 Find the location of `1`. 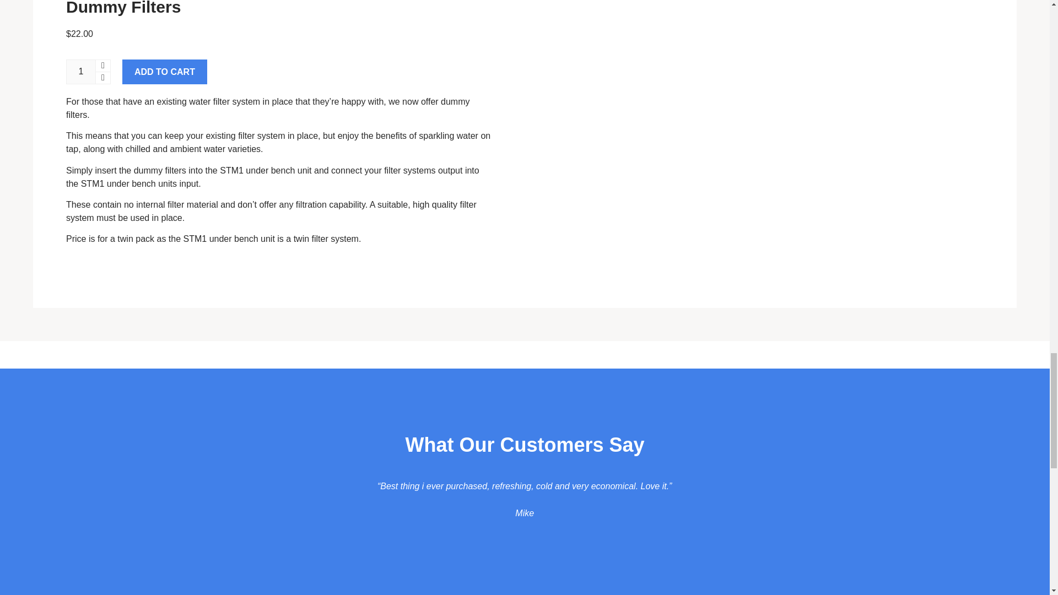

1 is located at coordinates (80, 72).